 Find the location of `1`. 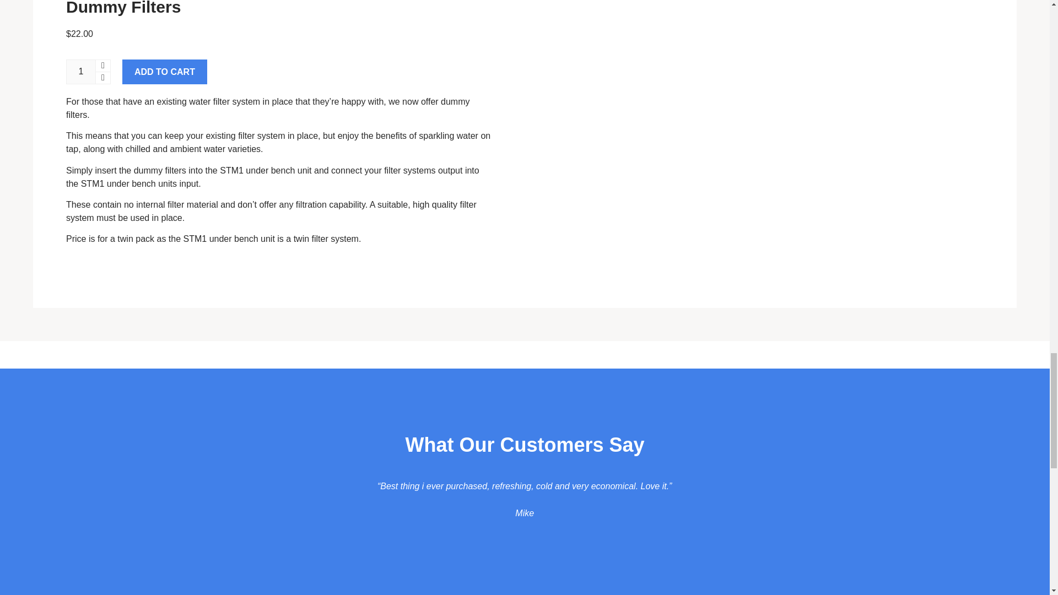

1 is located at coordinates (80, 72).